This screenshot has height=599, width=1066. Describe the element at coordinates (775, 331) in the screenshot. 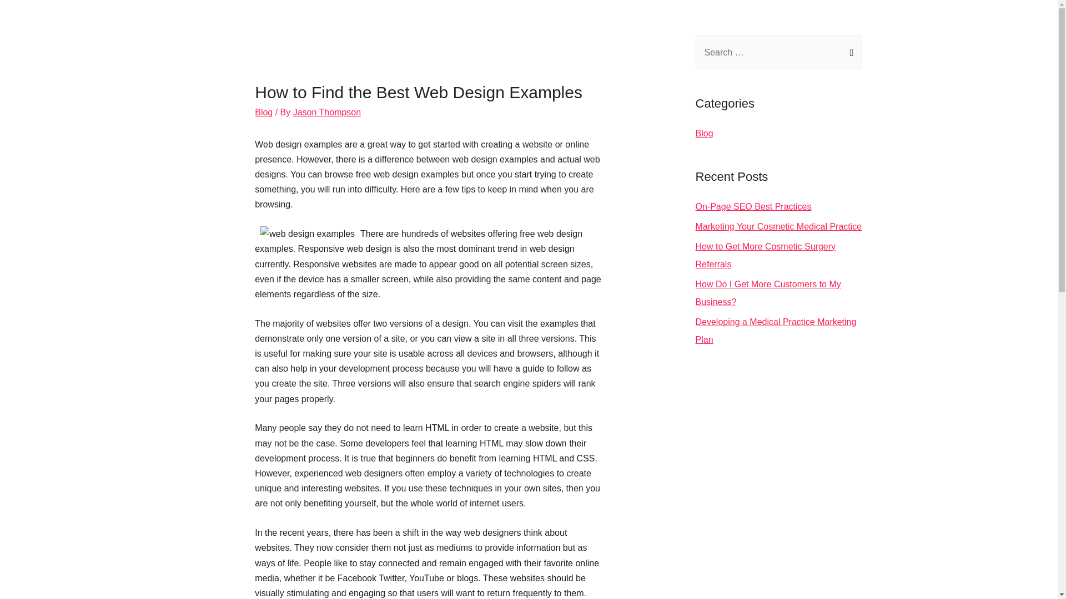

I see `Developing a Medical Practice Marketing Plan` at that location.